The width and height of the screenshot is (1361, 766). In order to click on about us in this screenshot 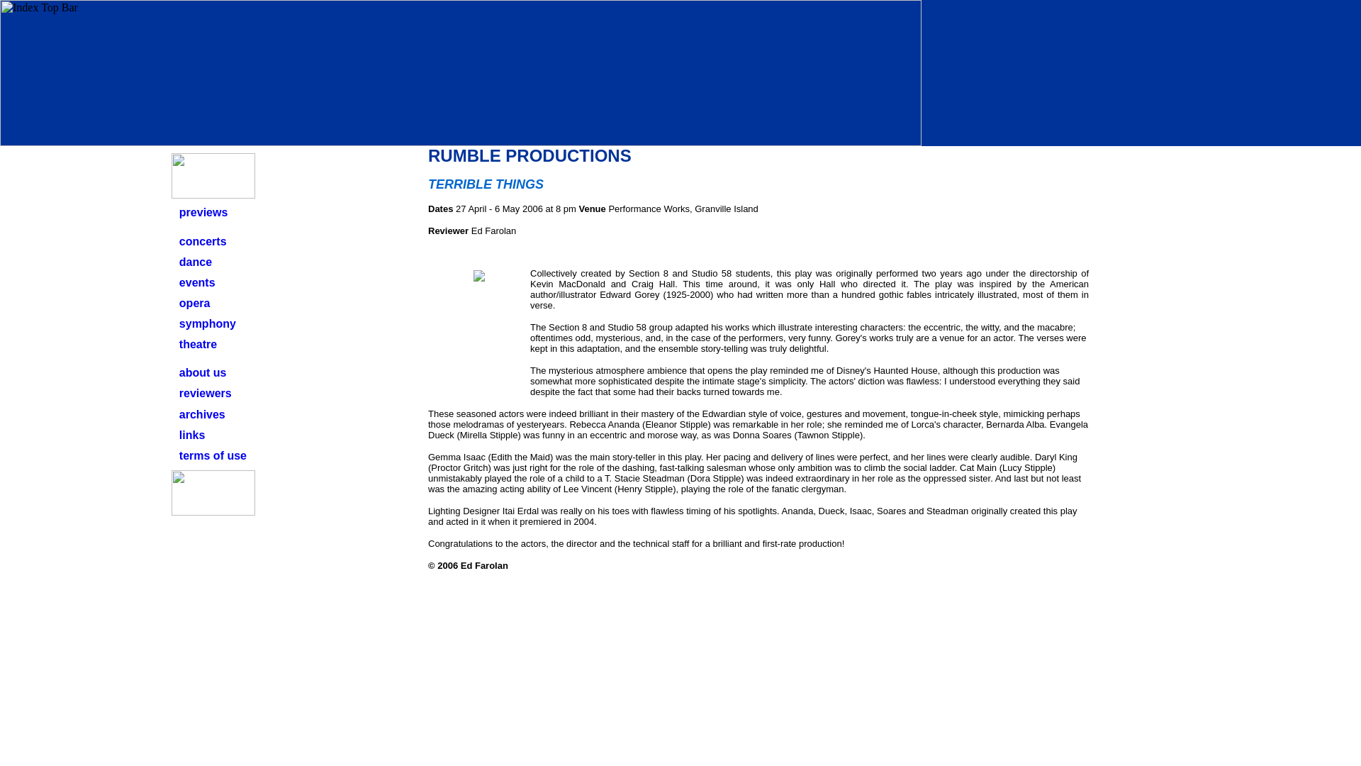, I will do `click(203, 372)`.